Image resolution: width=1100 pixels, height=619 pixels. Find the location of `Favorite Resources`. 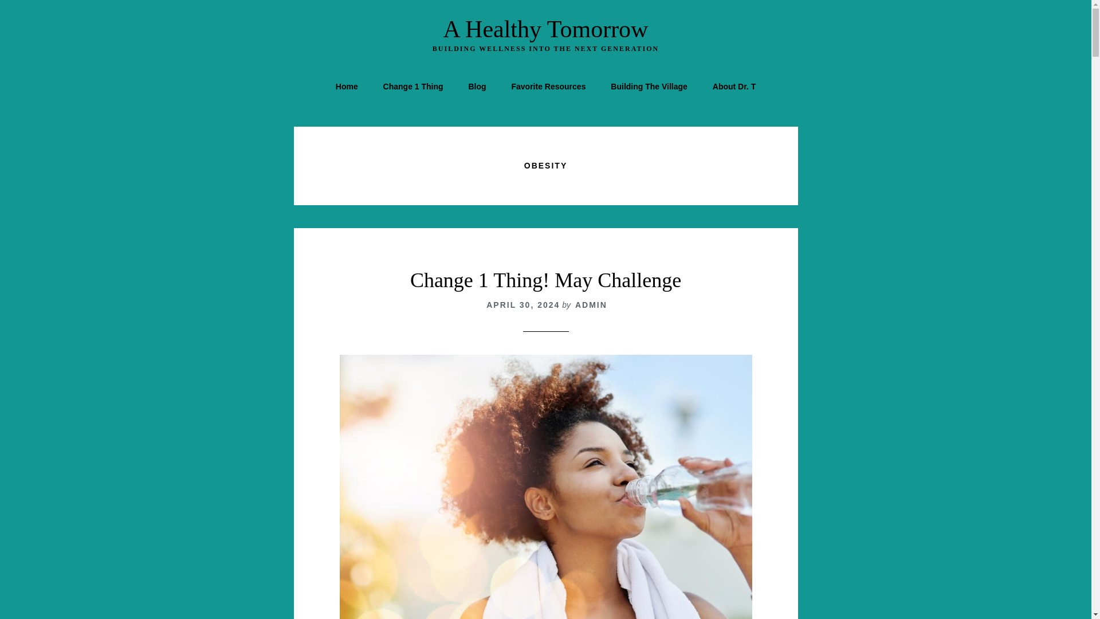

Favorite Resources is located at coordinates (548, 86).